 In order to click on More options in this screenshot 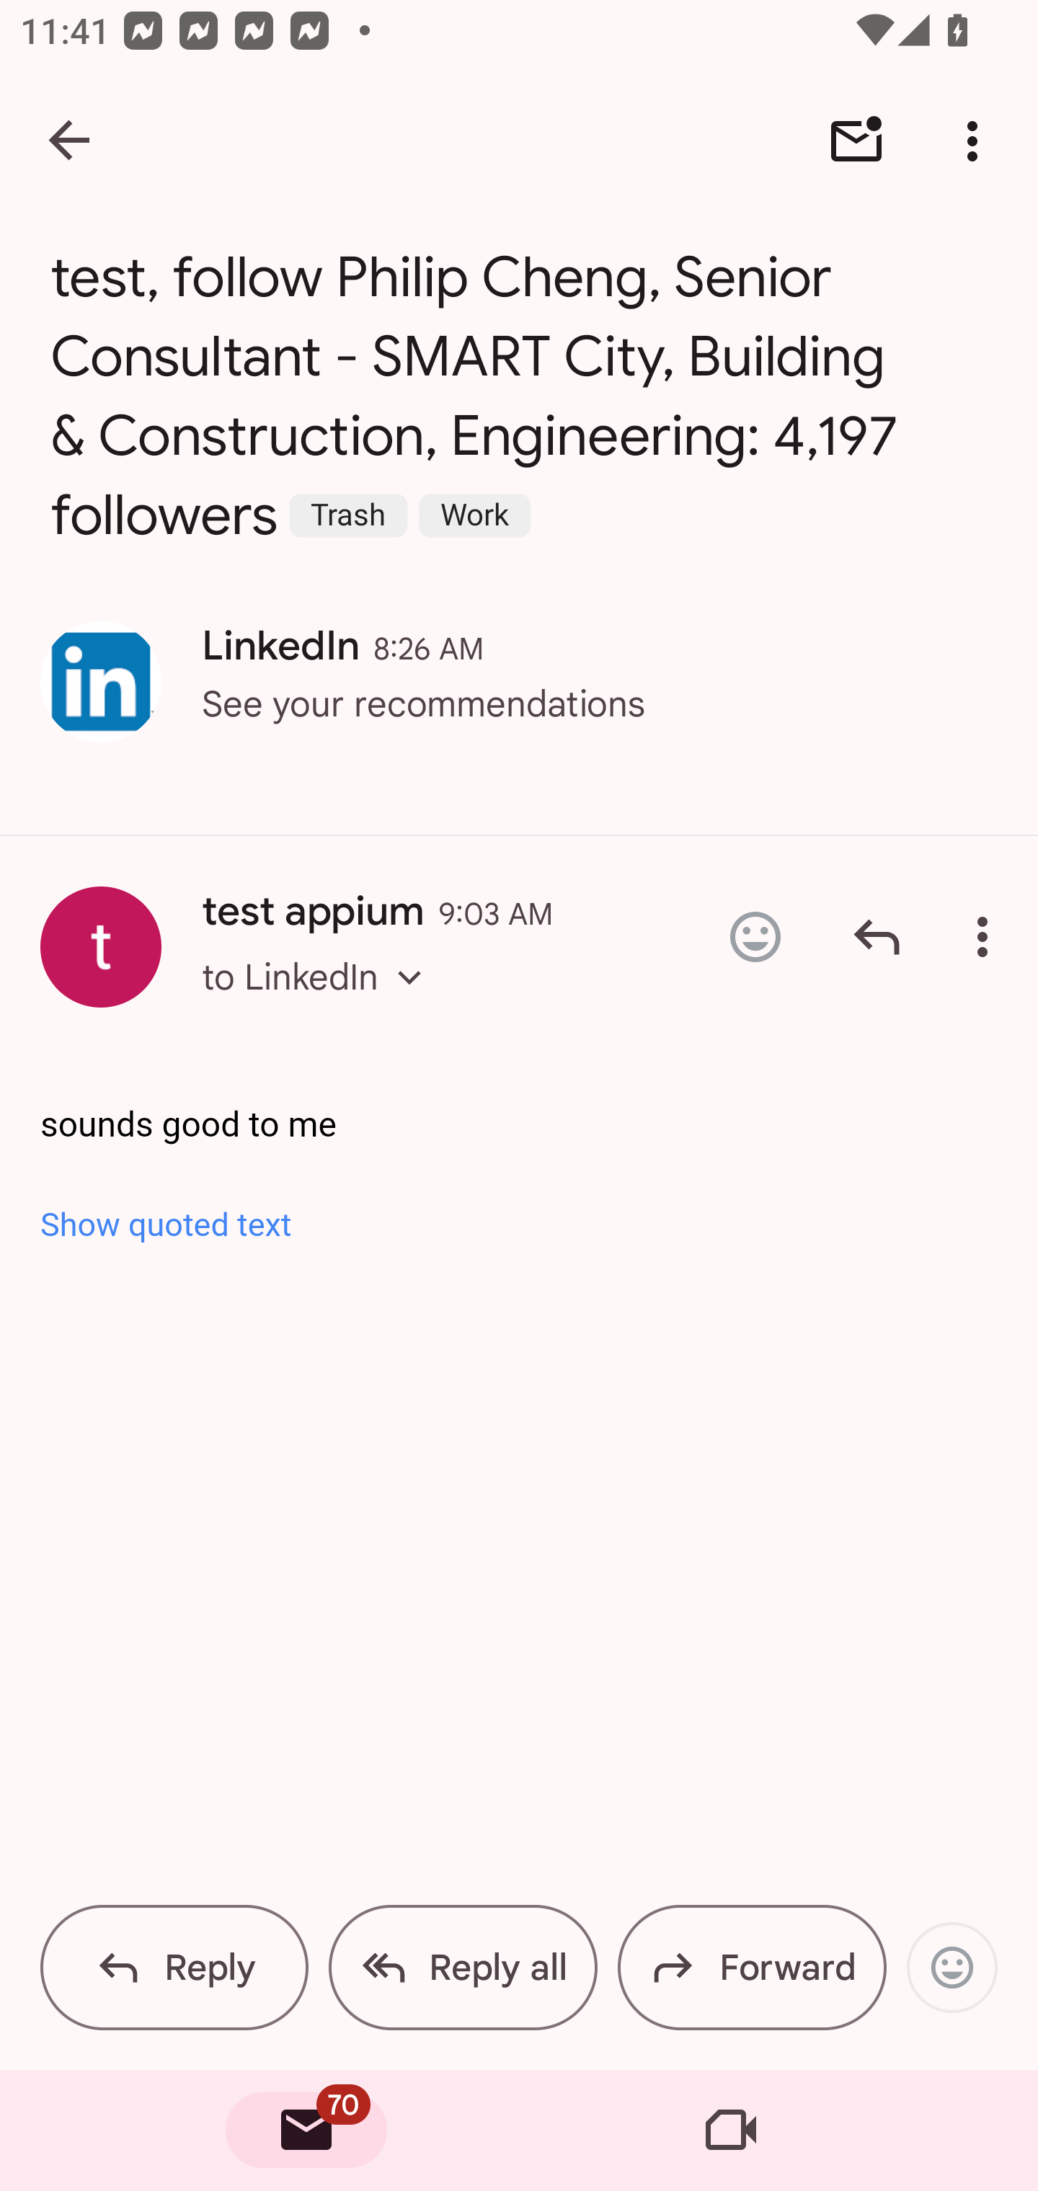, I will do `click(988, 937)`.